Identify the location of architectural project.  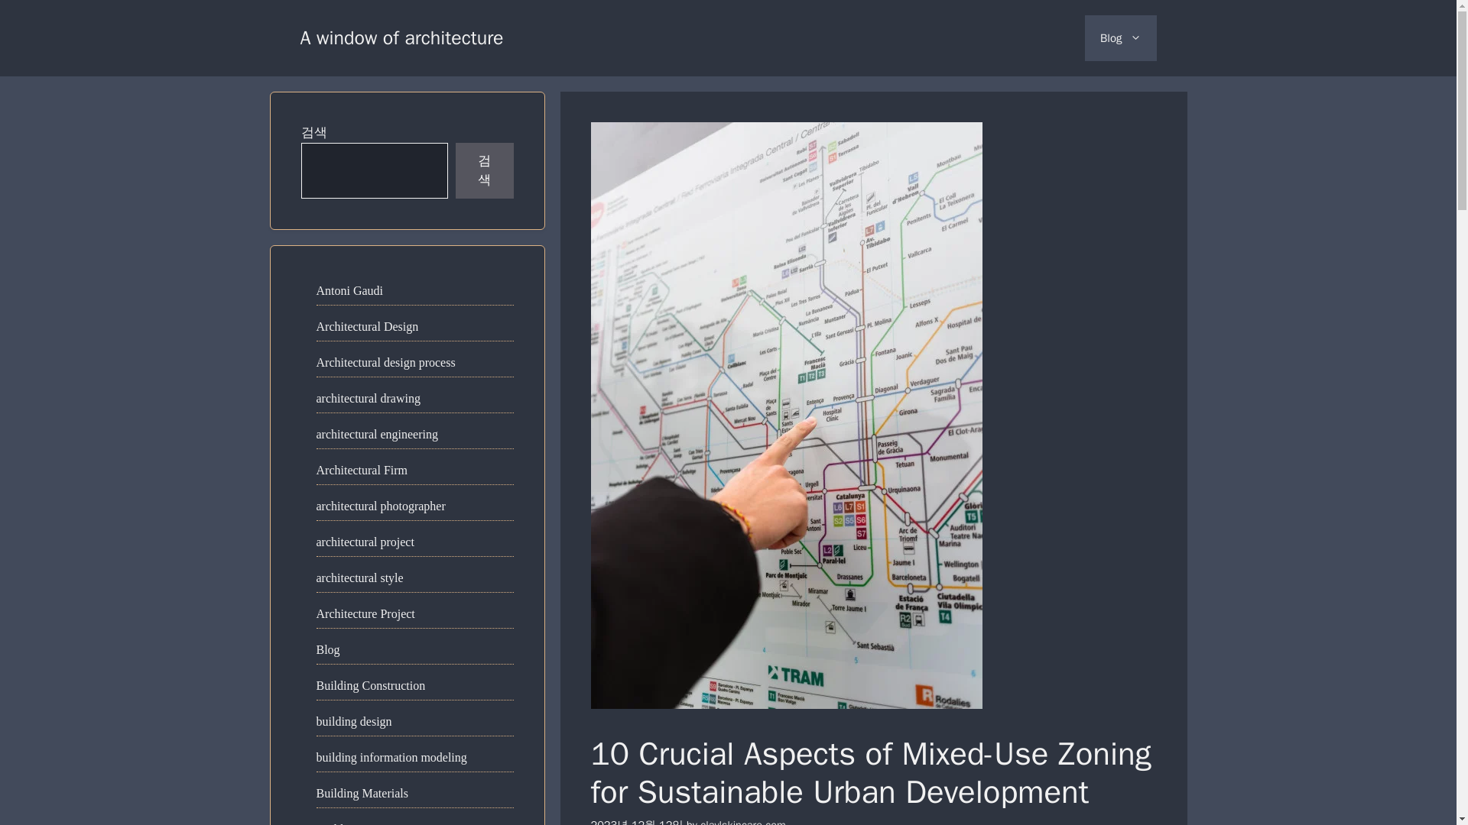
(365, 541).